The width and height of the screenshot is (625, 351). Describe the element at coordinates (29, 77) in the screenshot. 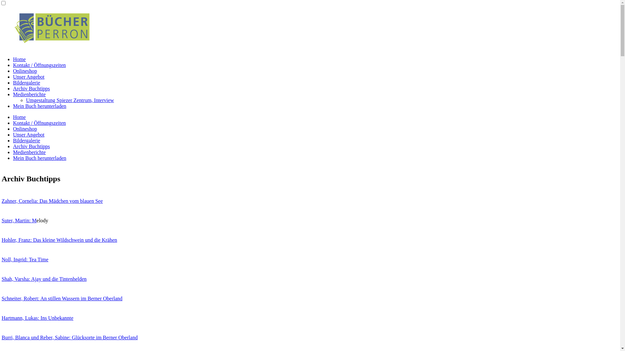

I see `Unser Angebot` at that location.